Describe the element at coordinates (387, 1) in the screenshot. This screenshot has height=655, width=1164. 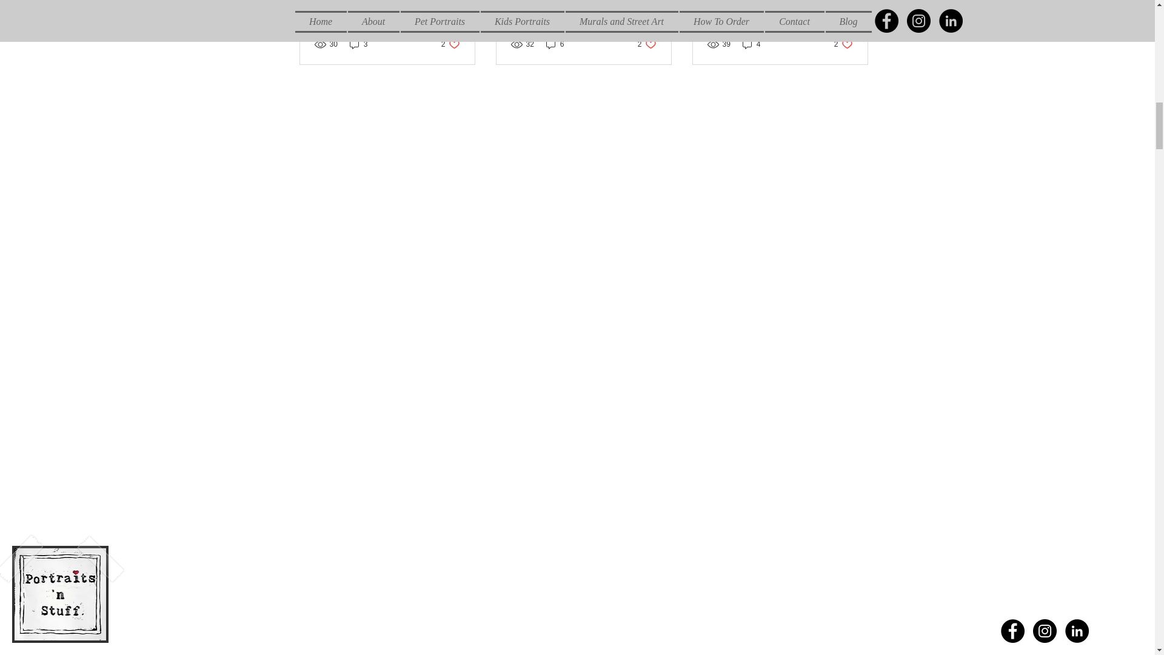
I see `3` at that location.